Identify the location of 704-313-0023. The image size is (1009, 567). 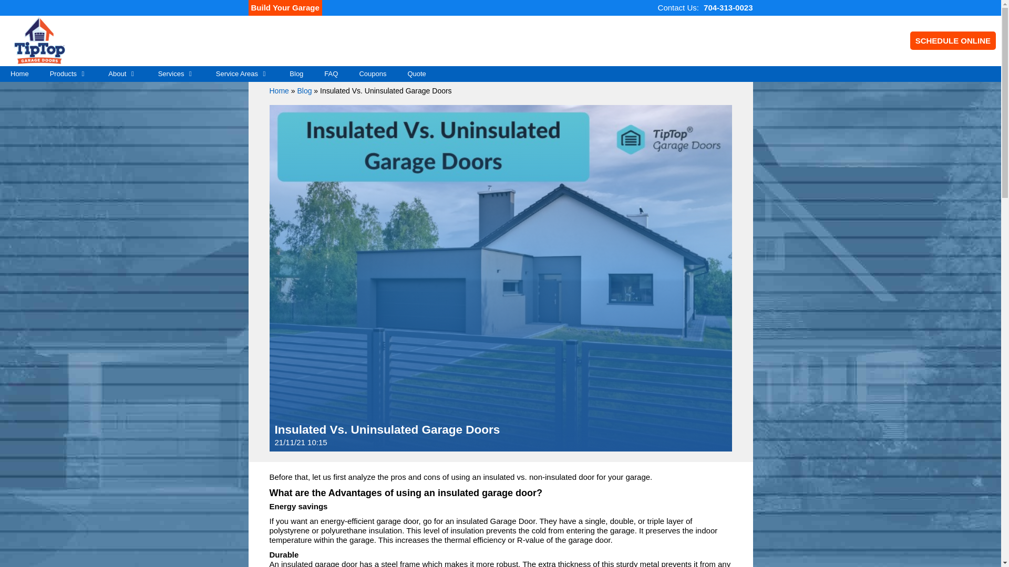
(728, 7).